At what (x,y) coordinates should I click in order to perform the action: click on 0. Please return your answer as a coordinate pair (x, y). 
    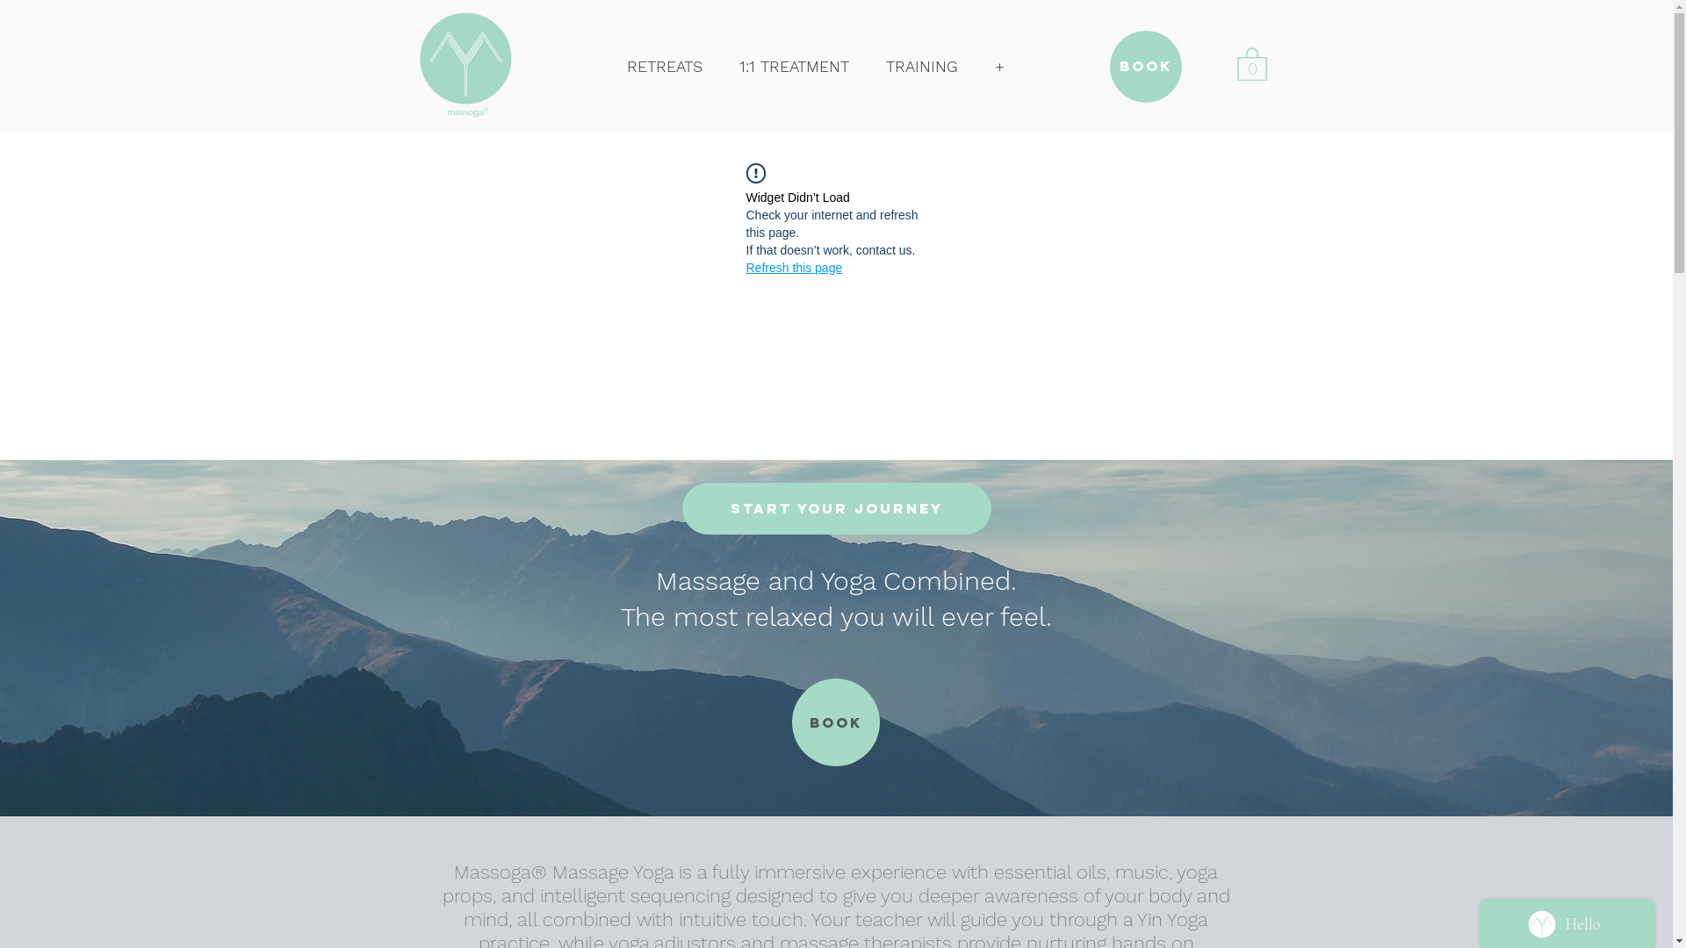
    Looking at the image, I should click on (1251, 63).